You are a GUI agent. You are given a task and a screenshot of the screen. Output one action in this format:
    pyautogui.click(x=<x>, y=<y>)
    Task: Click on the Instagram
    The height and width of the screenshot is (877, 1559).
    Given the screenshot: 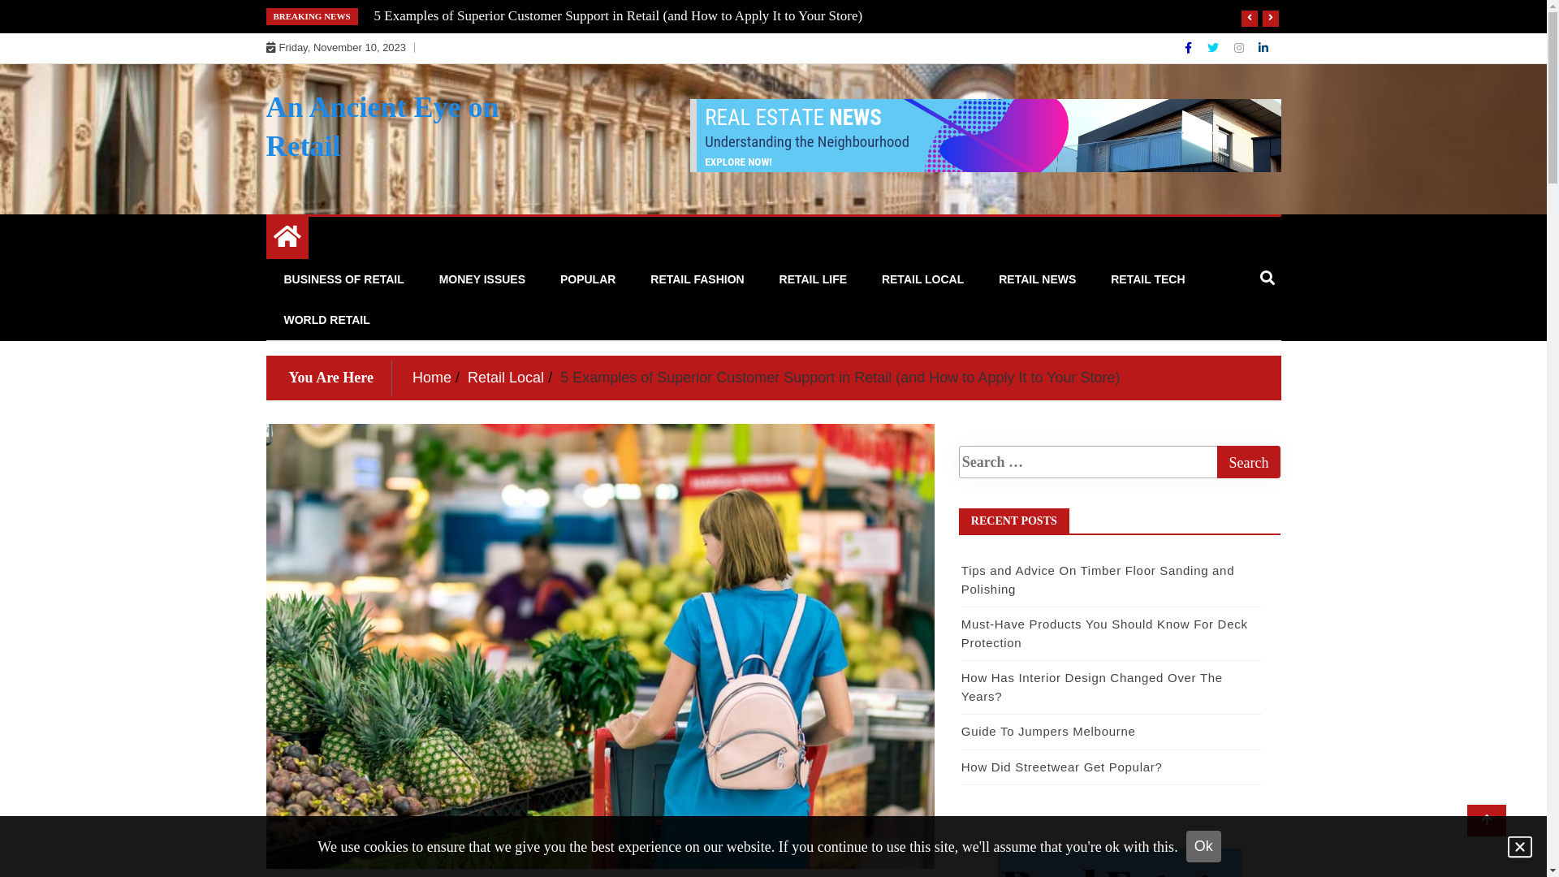 What is the action you would take?
    pyautogui.click(x=1241, y=48)
    